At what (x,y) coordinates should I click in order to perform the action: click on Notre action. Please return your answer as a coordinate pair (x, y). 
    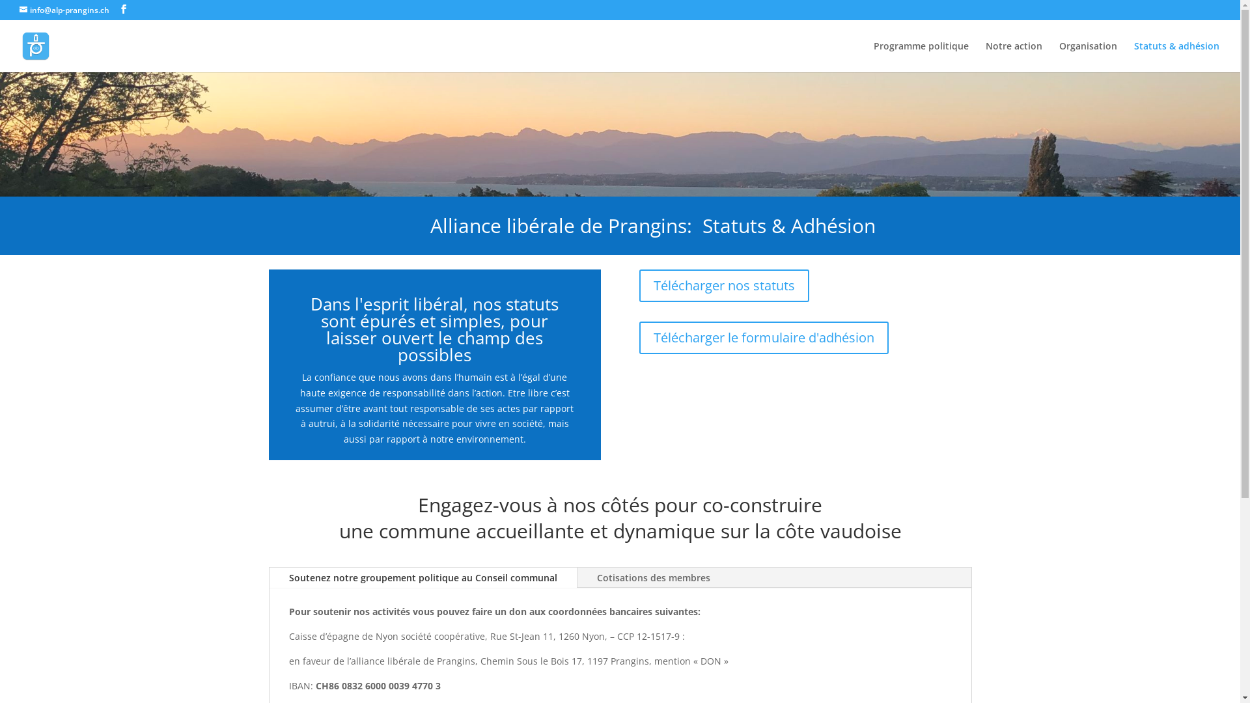
    Looking at the image, I should click on (1014, 57).